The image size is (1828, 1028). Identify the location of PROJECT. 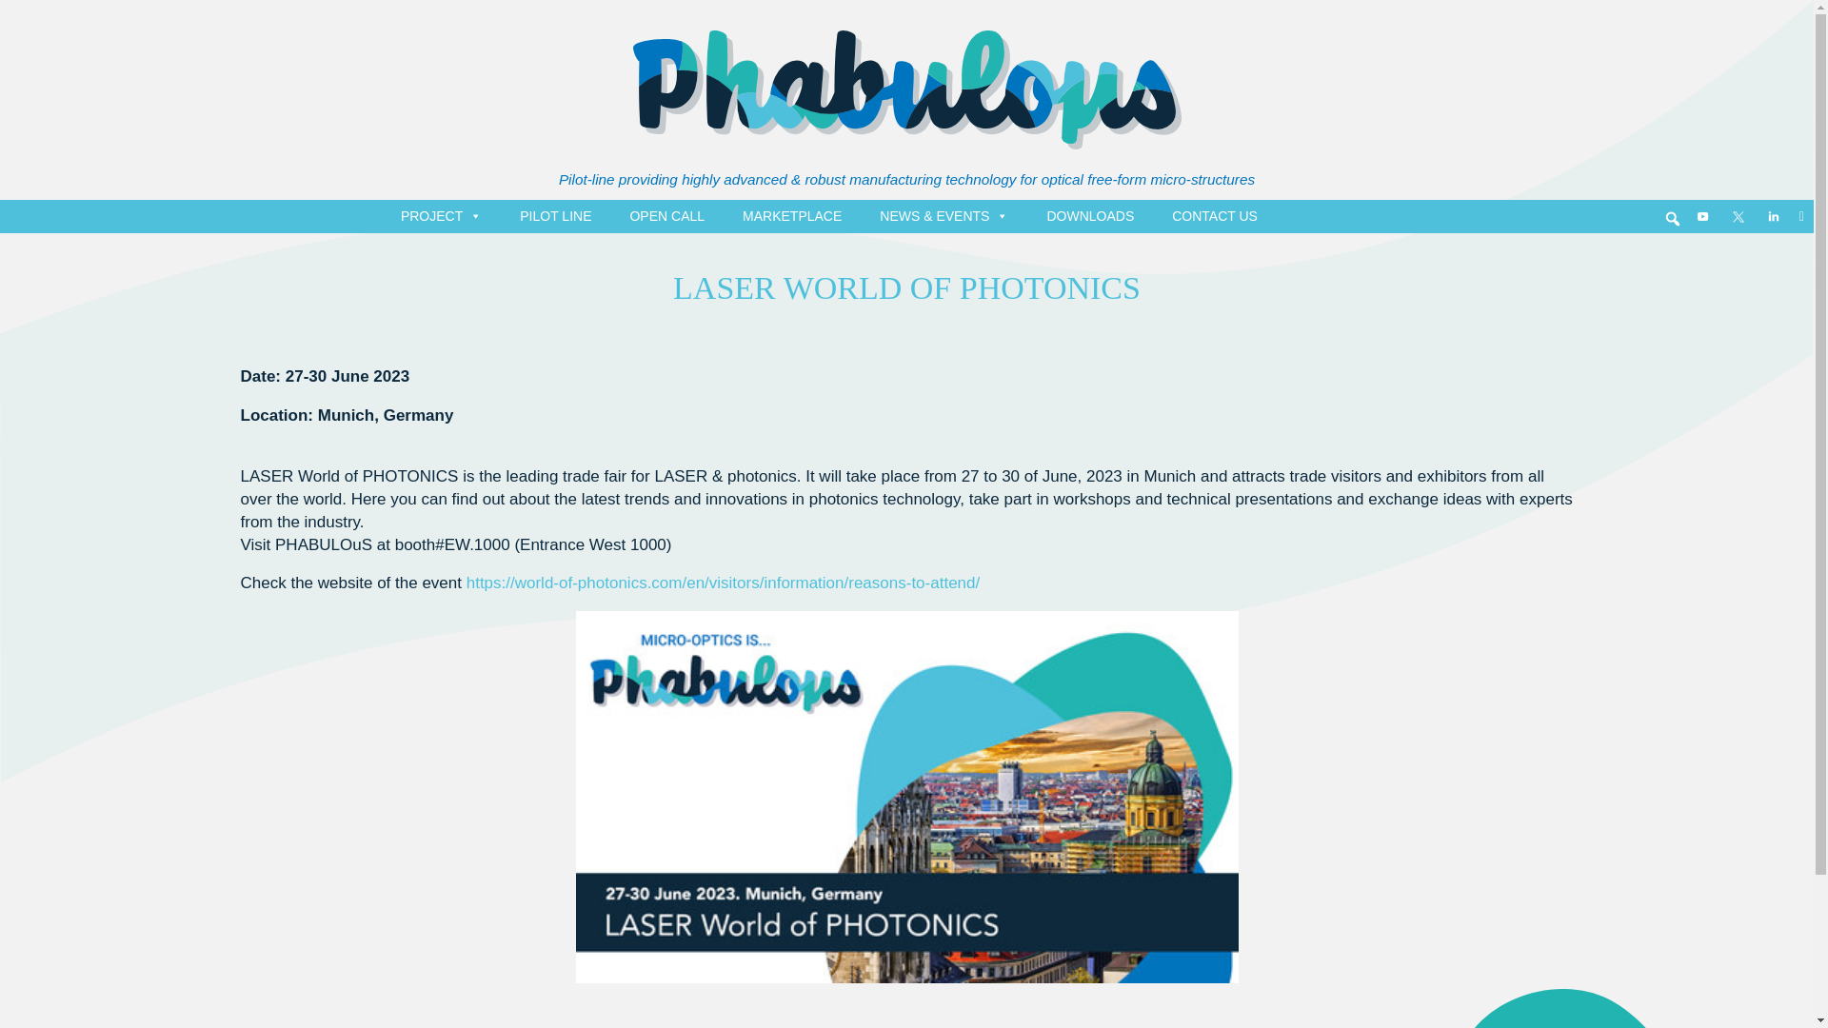
(441, 215).